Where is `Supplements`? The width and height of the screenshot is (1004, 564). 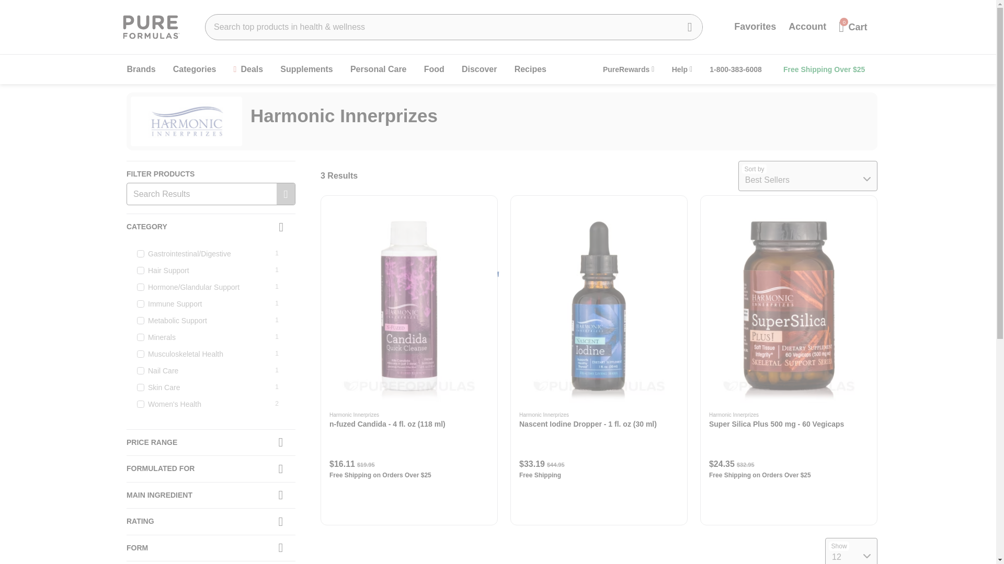
Supplements is located at coordinates (306, 69).